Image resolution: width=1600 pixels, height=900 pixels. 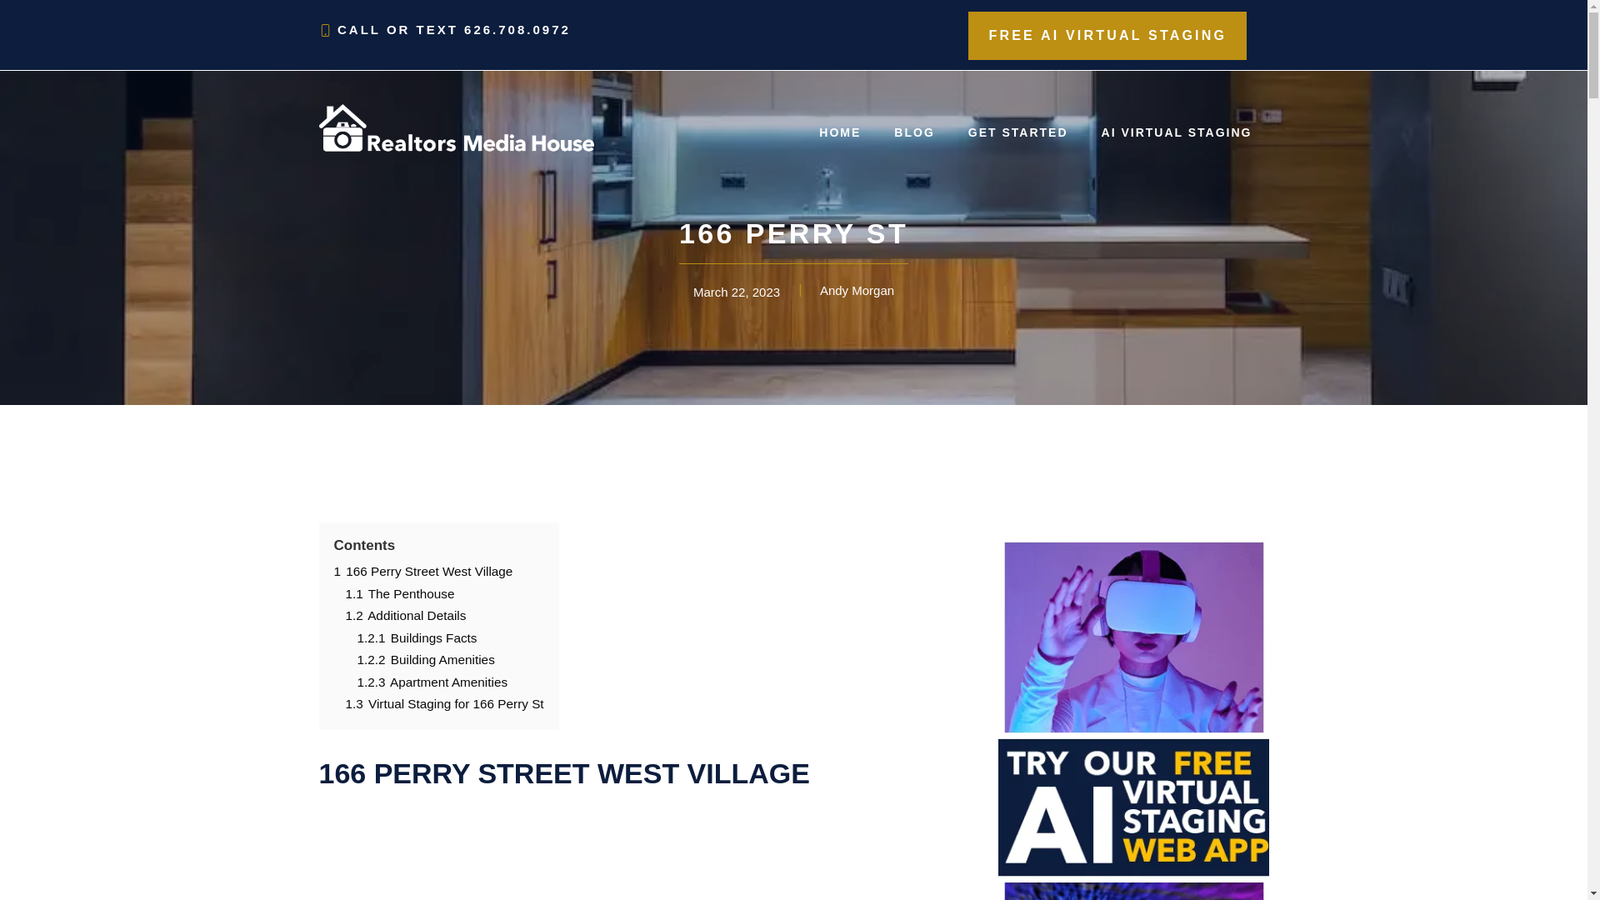 What do you see at coordinates (840, 132) in the screenshot?
I see `HOME` at bounding box center [840, 132].